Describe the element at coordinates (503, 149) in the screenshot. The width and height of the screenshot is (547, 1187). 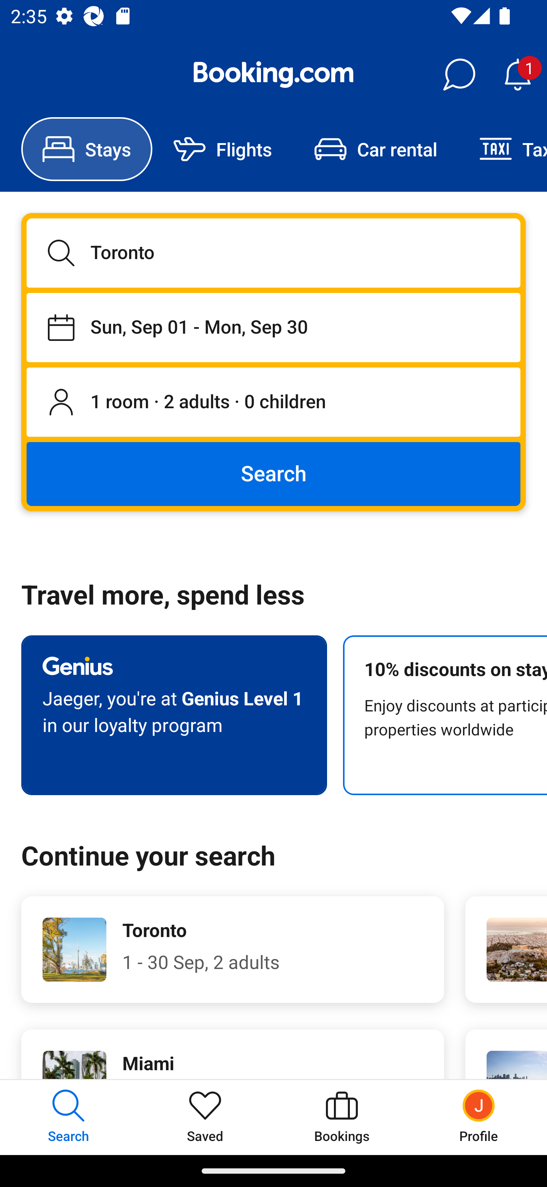
I see `Taxi` at that location.